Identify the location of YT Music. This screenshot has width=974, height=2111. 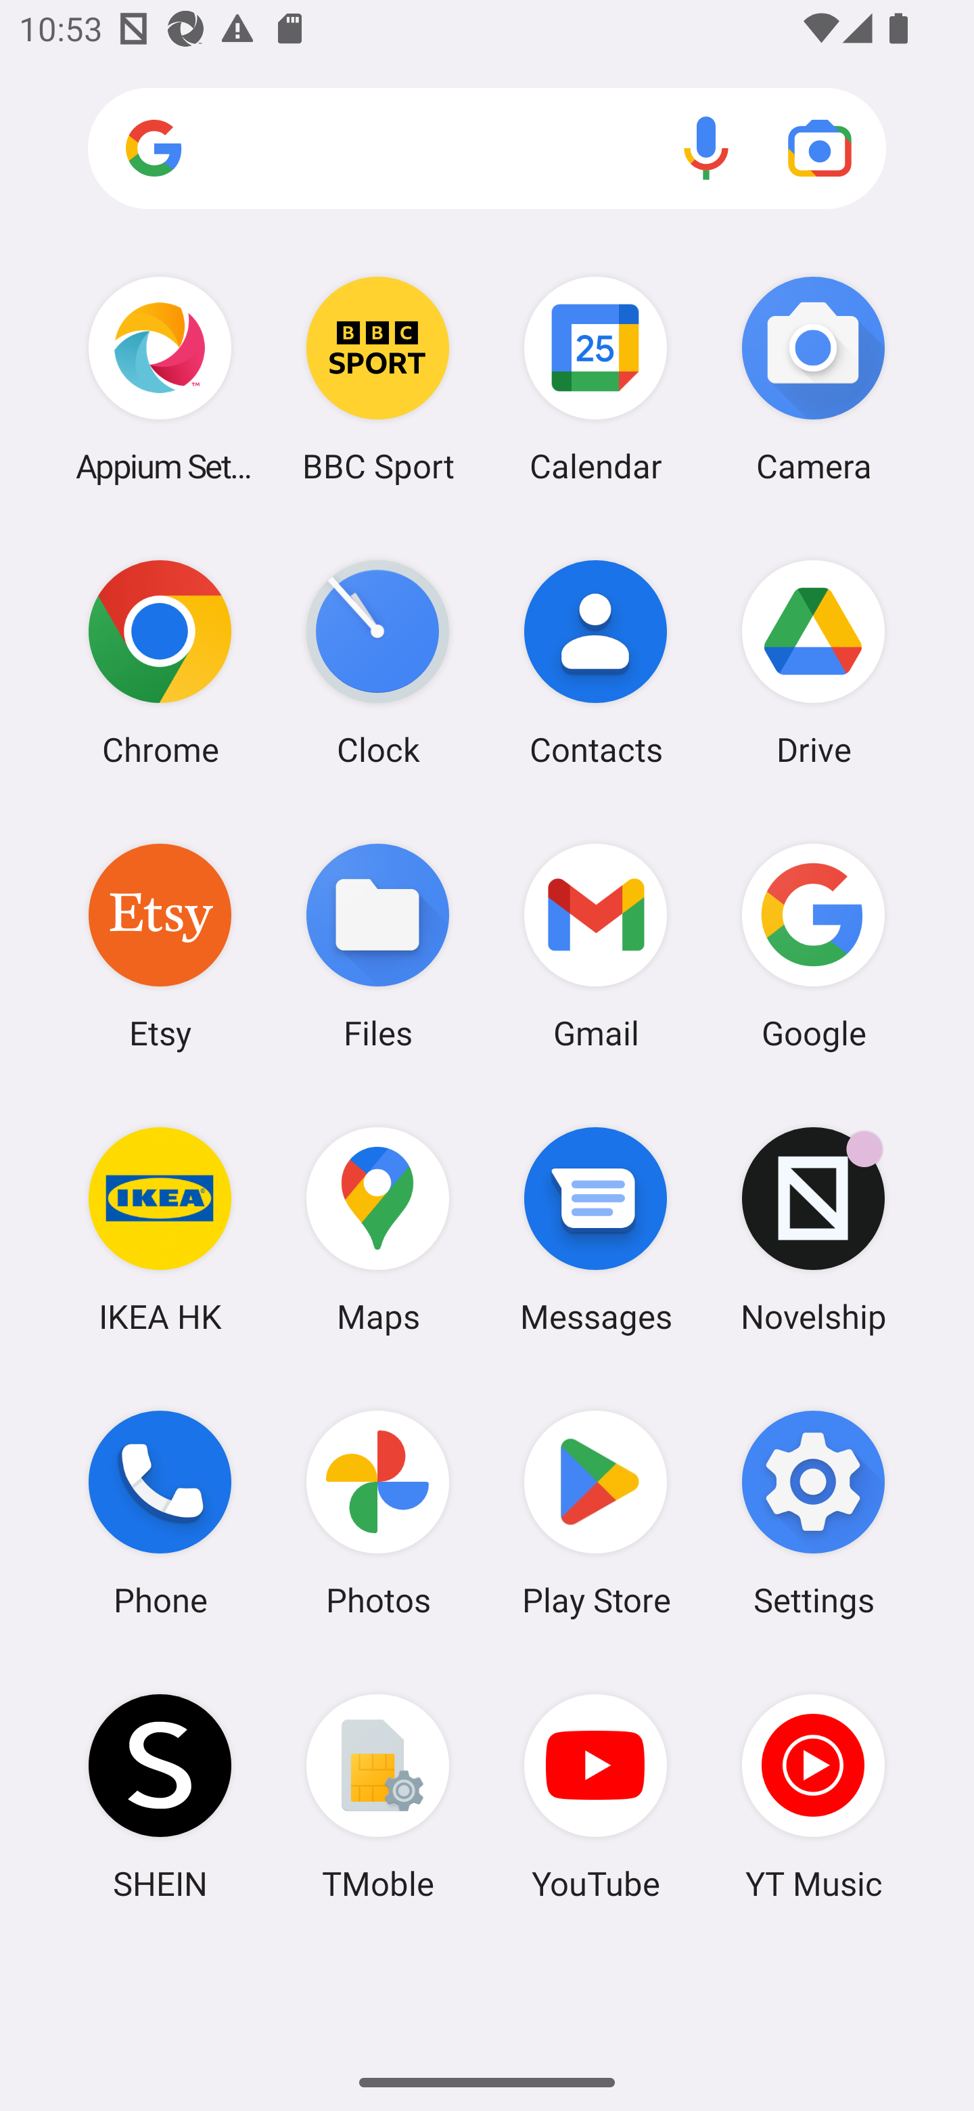
(813, 1796).